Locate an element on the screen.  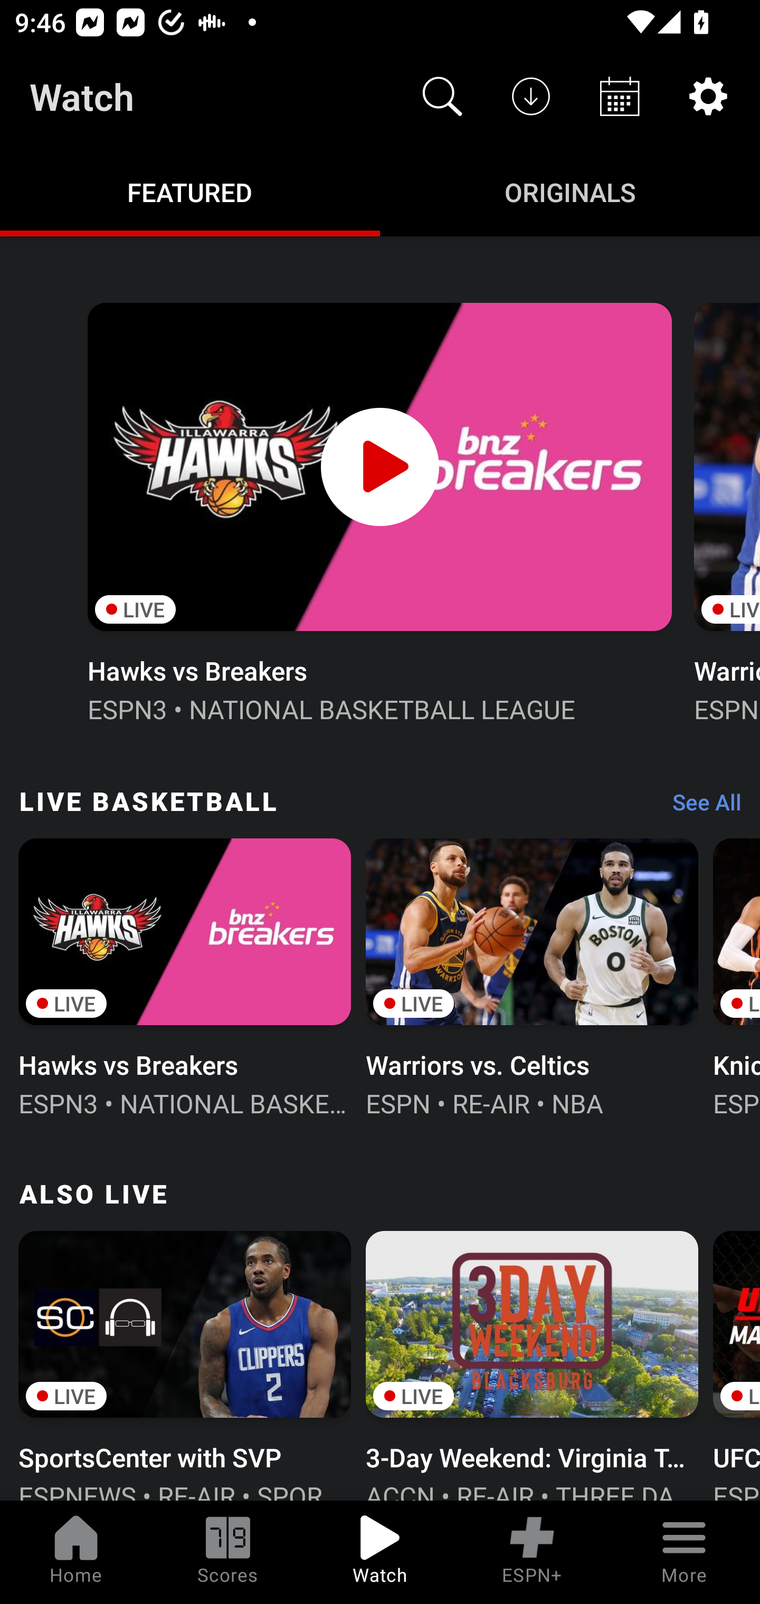
ESPN+ is located at coordinates (532, 1552).